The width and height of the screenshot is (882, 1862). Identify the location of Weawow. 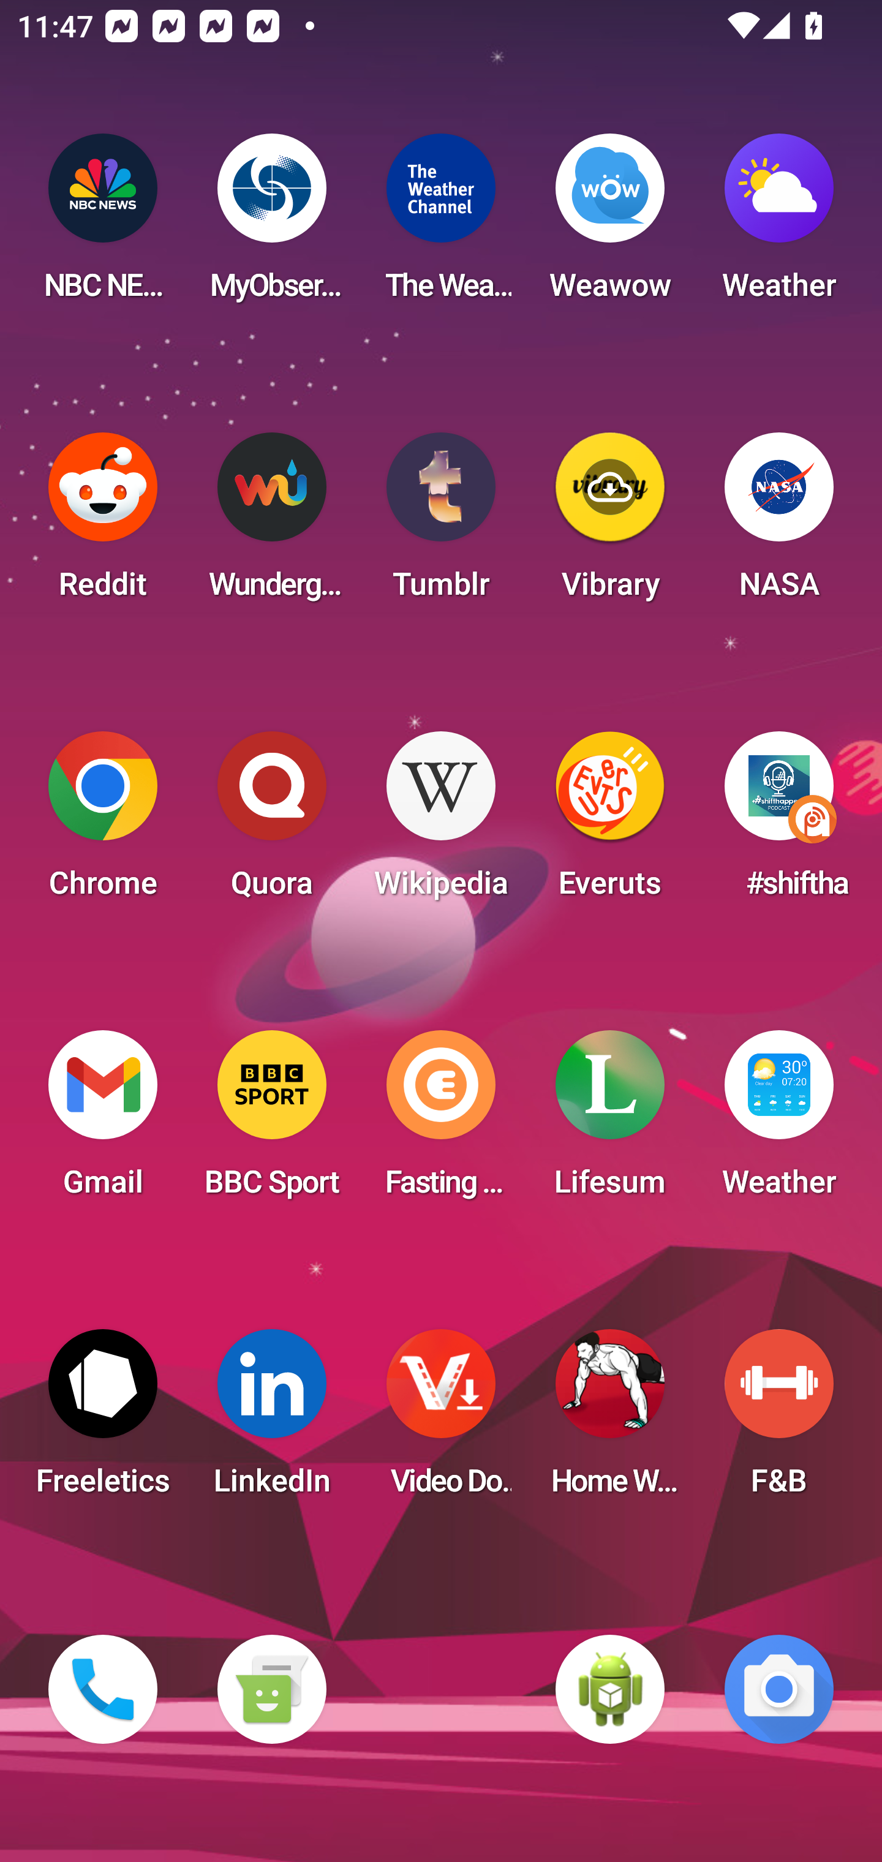
(610, 224).